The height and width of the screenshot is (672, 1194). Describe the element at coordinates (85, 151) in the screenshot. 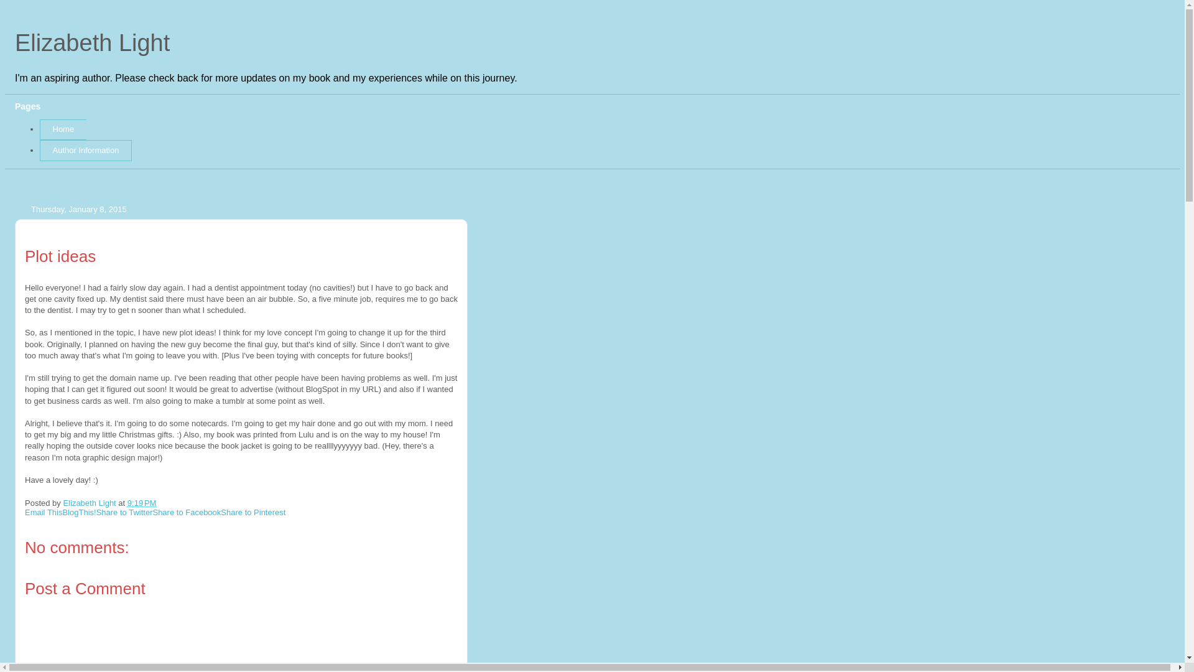

I see `Author Information` at that location.